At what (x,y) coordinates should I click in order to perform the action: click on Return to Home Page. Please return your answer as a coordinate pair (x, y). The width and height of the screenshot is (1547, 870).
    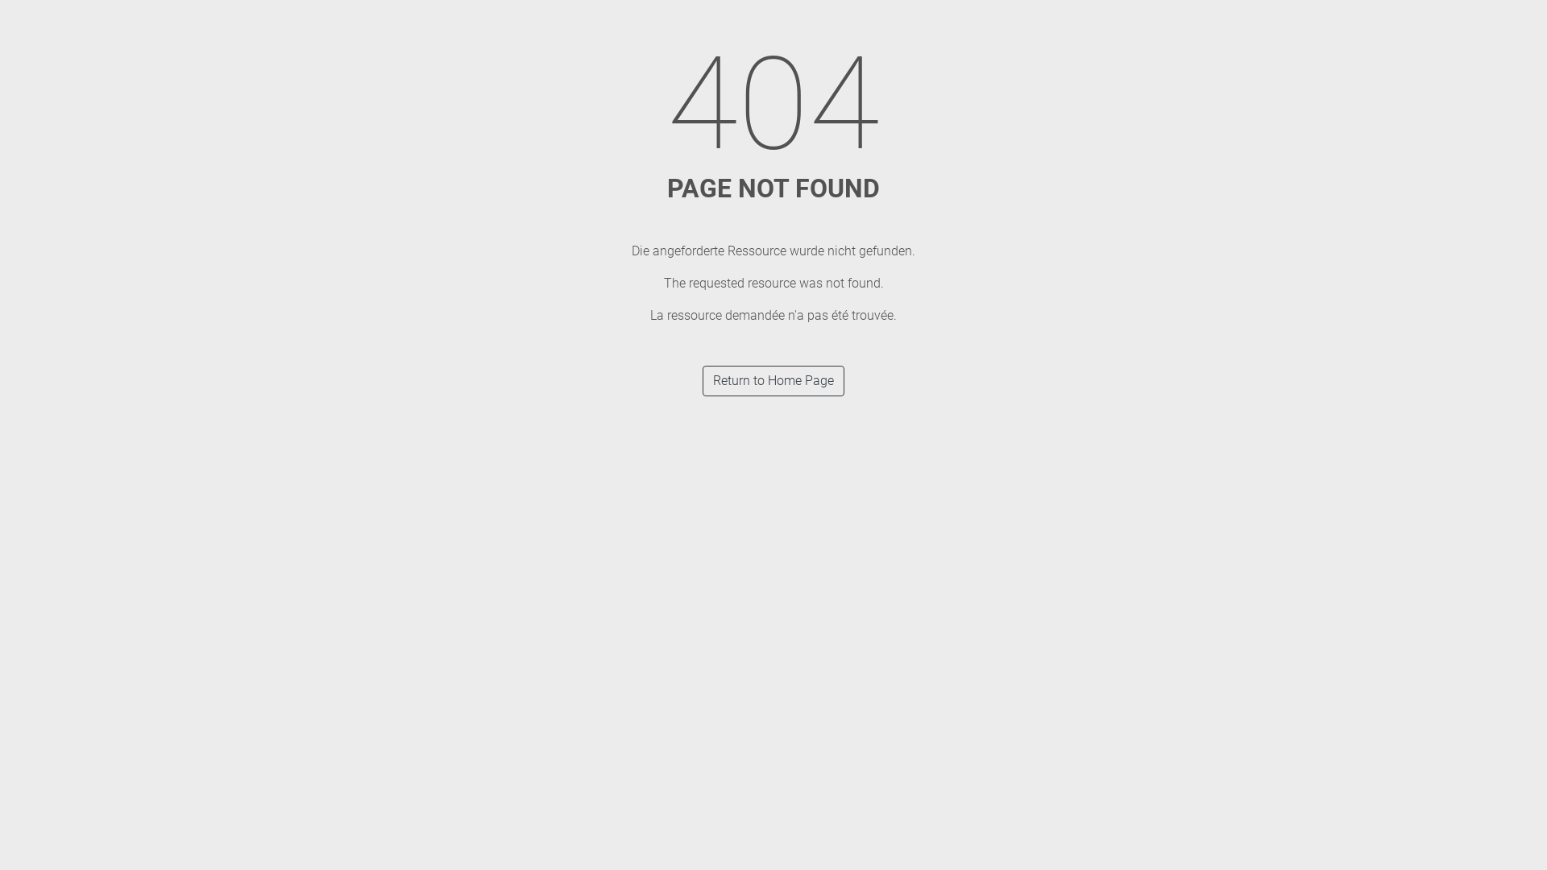
    Looking at the image, I should click on (773, 381).